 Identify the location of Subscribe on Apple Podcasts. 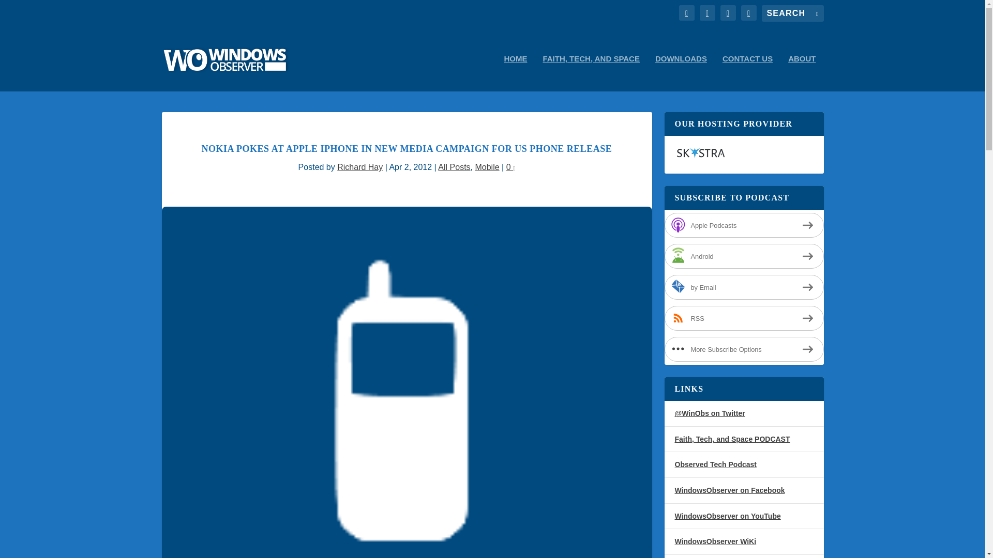
(744, 225).